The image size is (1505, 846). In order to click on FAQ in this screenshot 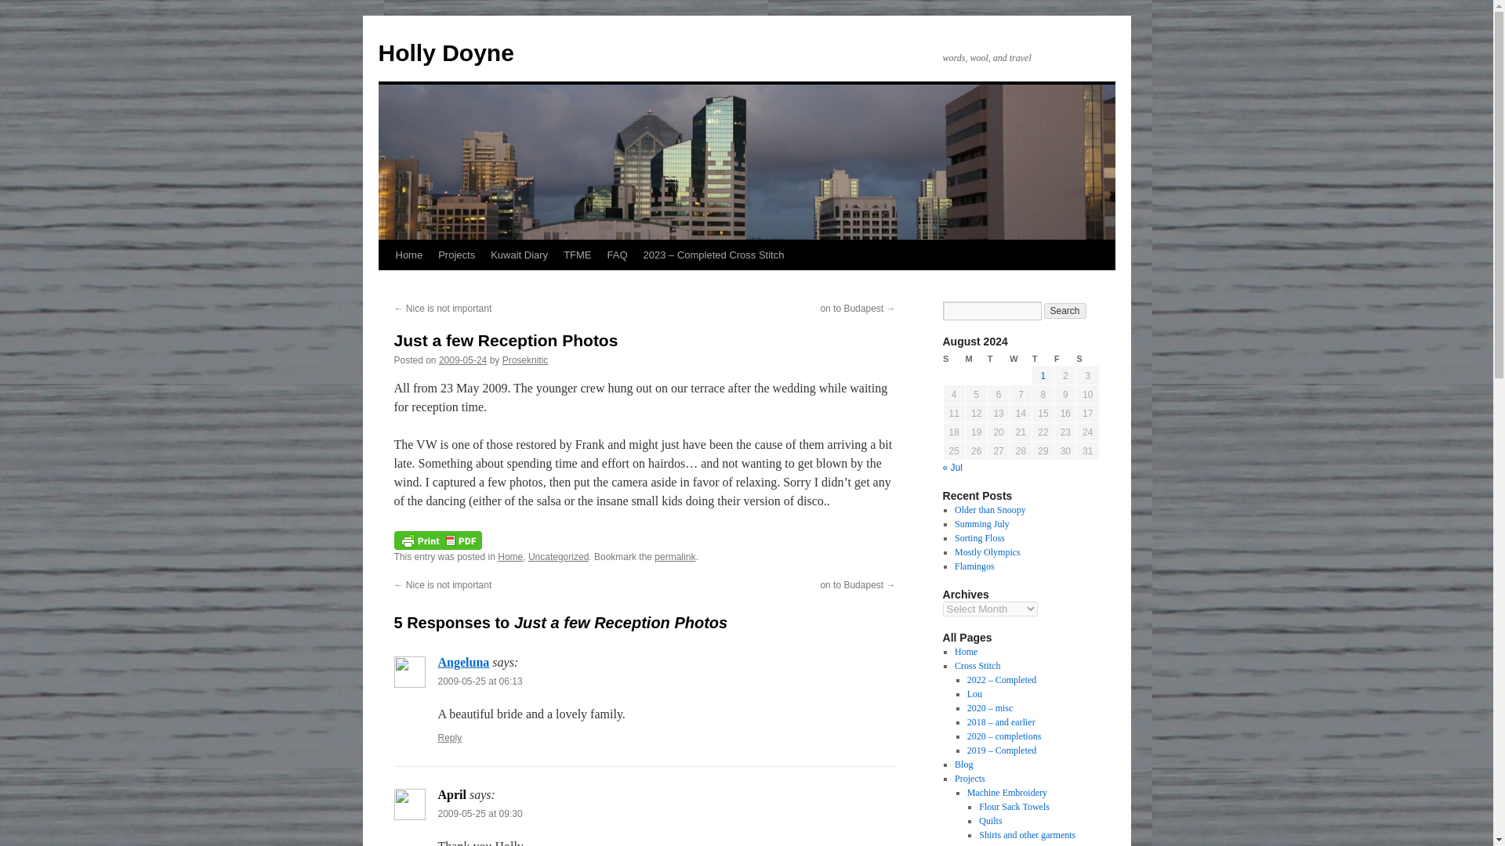, I will do `click(617, 255)`.